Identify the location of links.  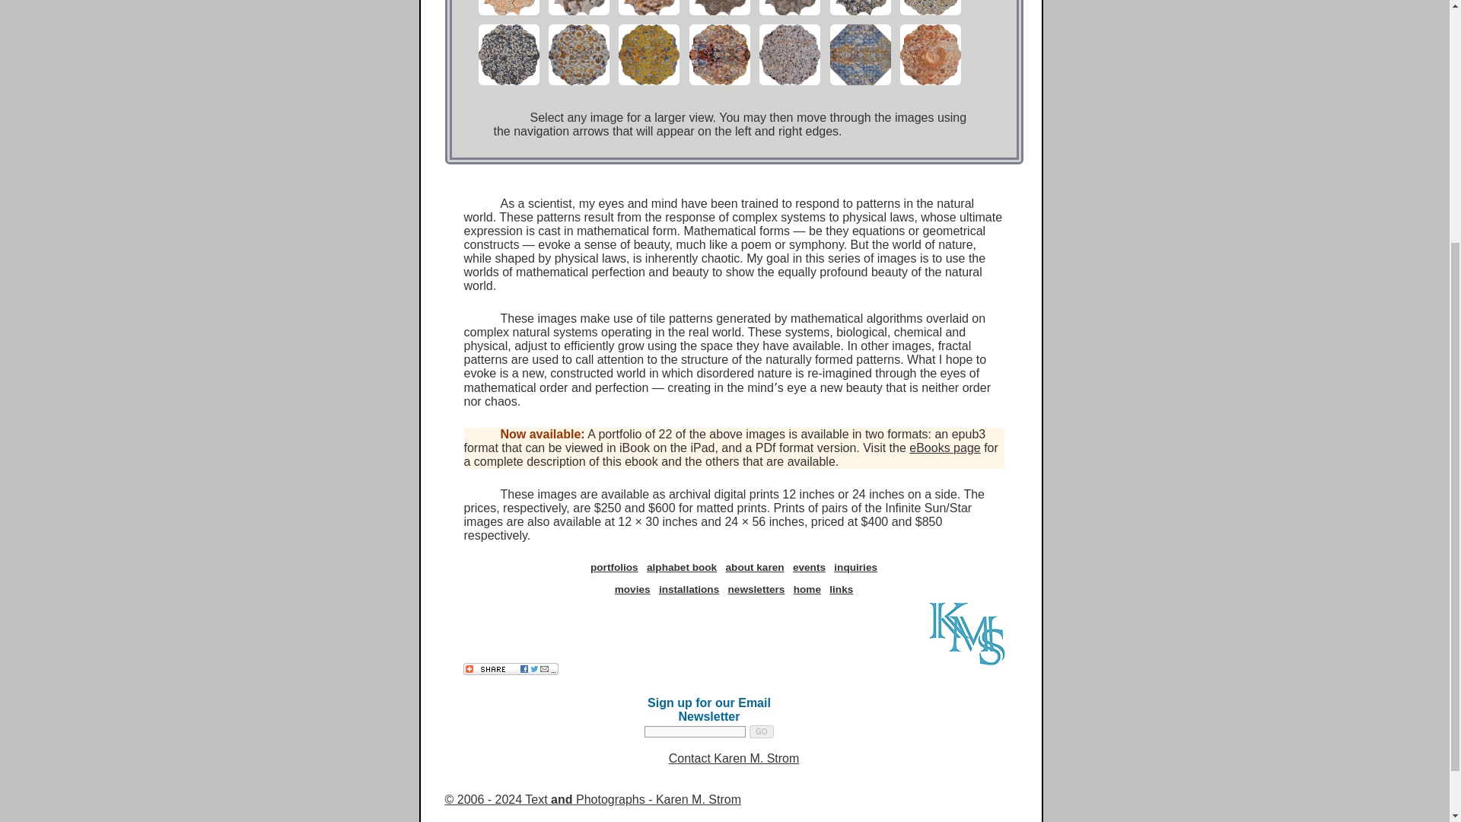
(842, 589).